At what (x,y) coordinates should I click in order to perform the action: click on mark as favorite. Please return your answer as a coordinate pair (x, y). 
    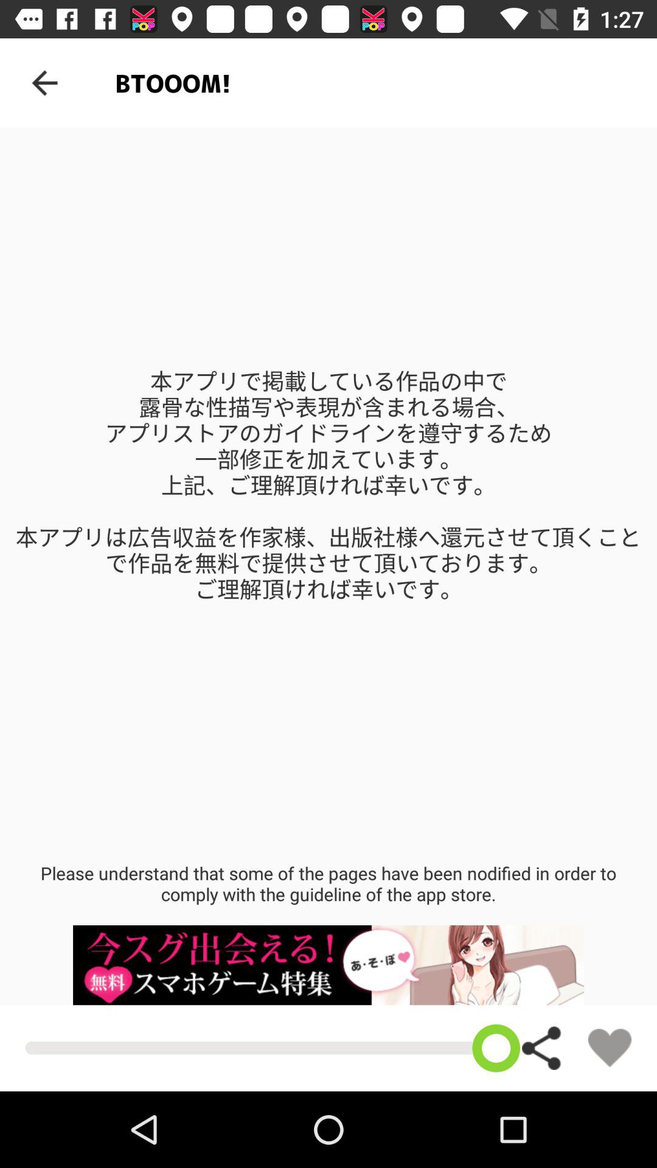
    Looking at the image, I should click on (610, 1048).